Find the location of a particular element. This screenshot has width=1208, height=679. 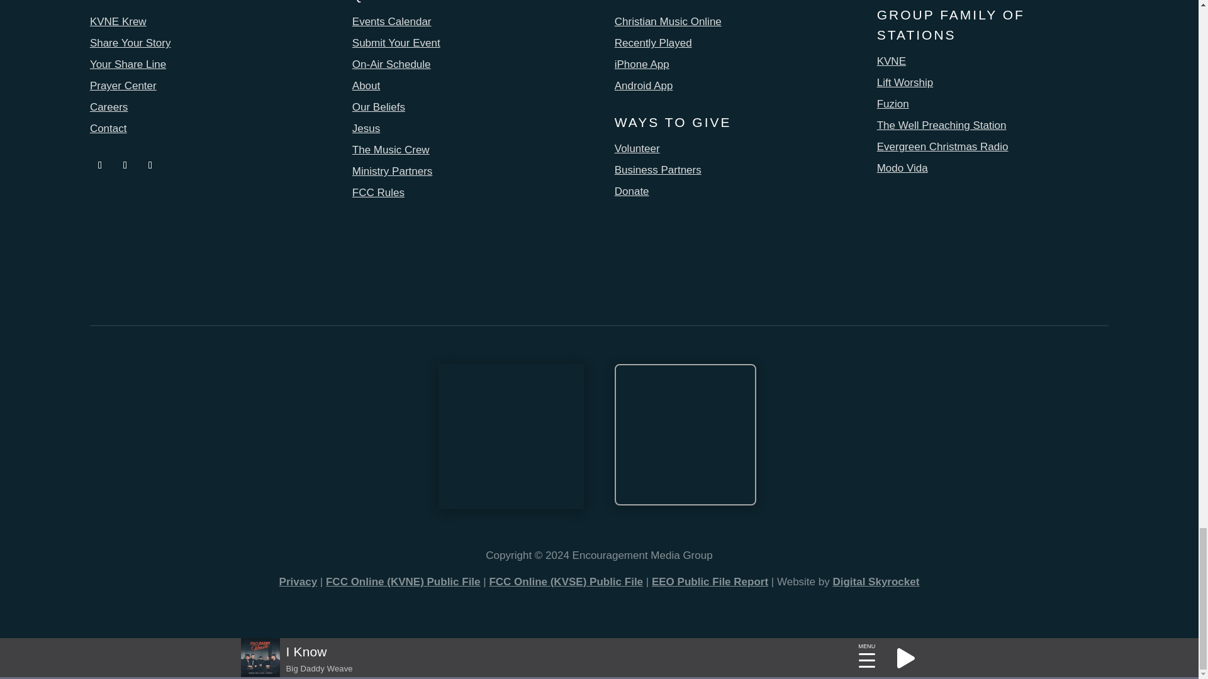

Follow on Instagram is located at coordinates (125, 165).